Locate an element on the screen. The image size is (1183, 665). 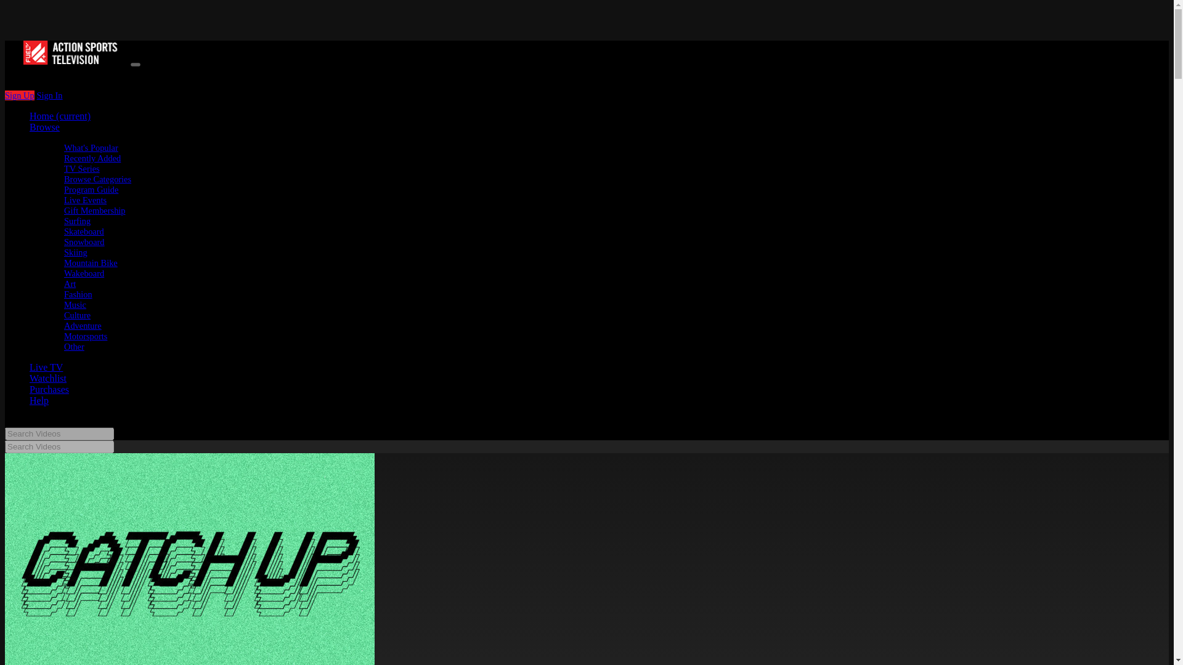
Help is located at coordinates (39, 400).